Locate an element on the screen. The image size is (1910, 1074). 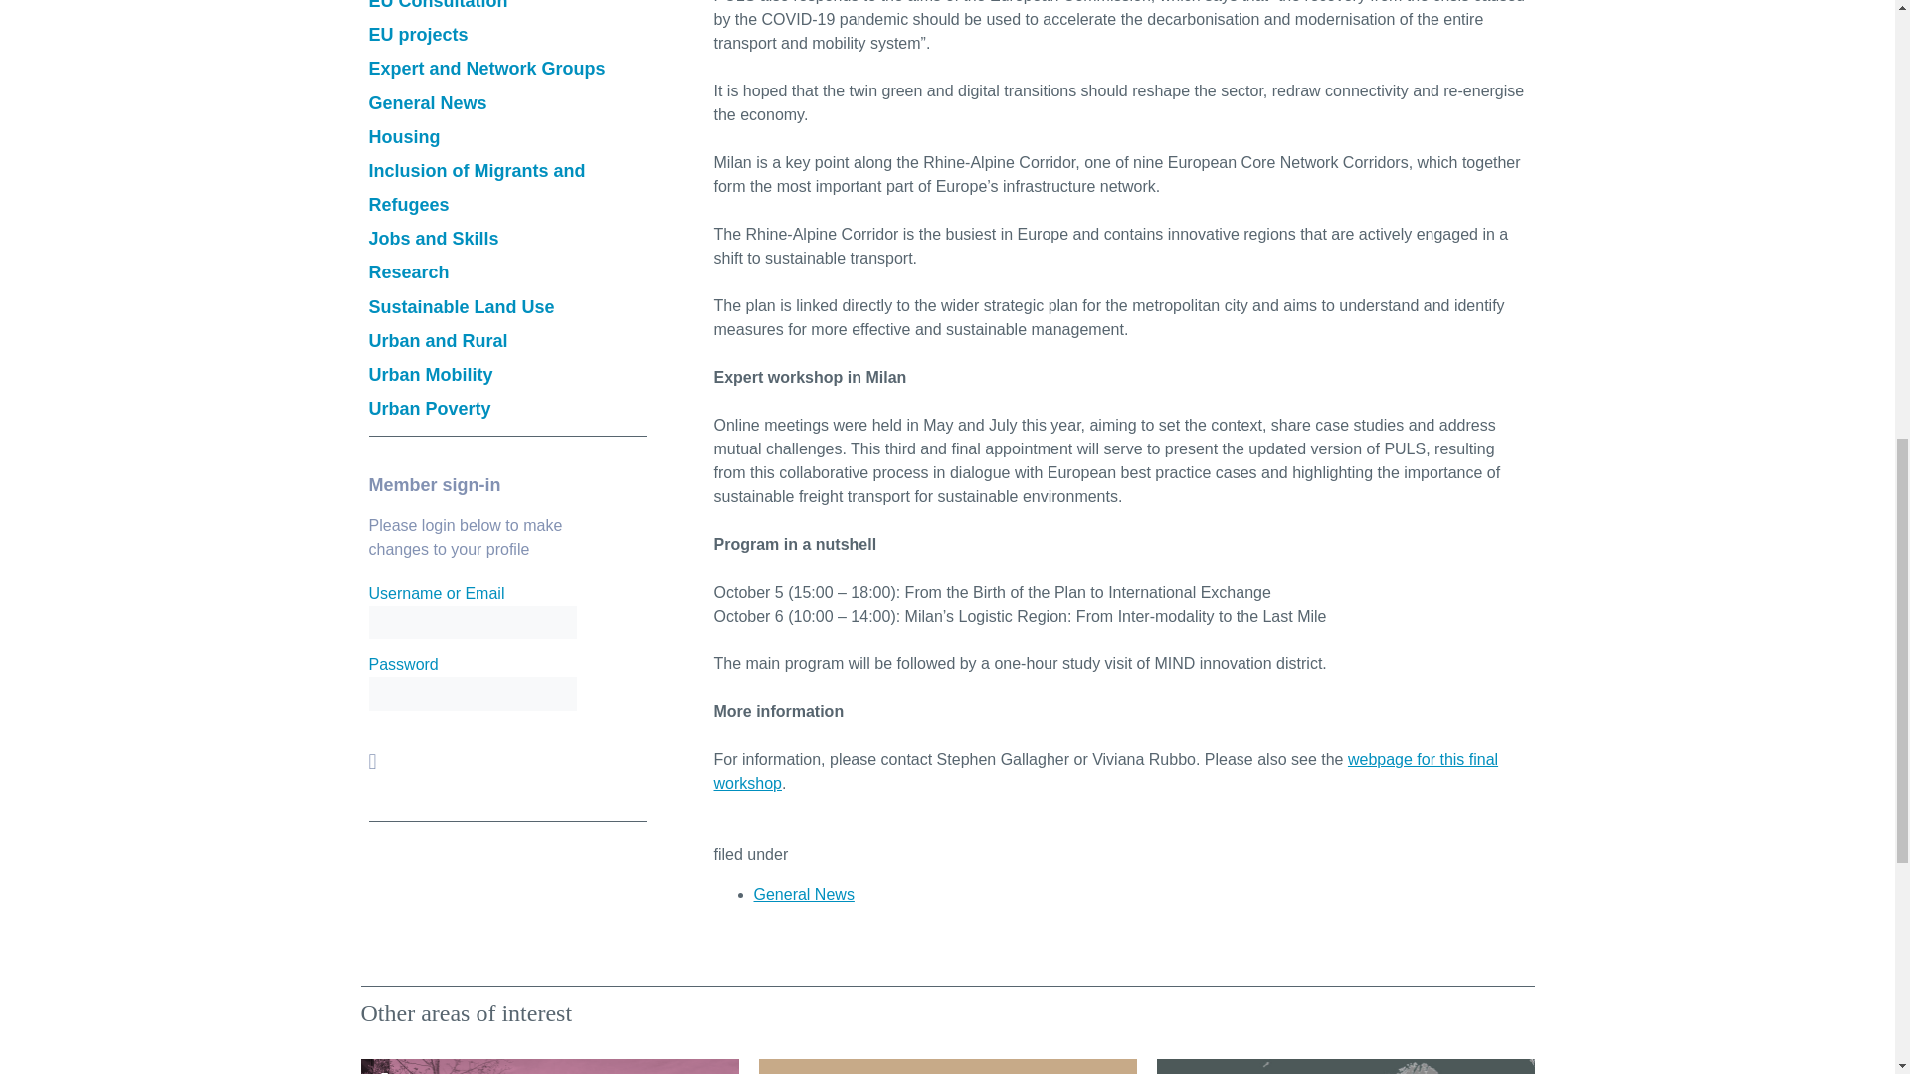
Expert and Network Groups is located at coordinates (486, 68).